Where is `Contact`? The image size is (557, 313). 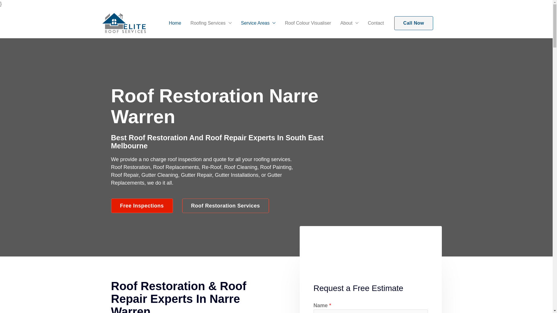 Contact is located at coordinates (376, 23).